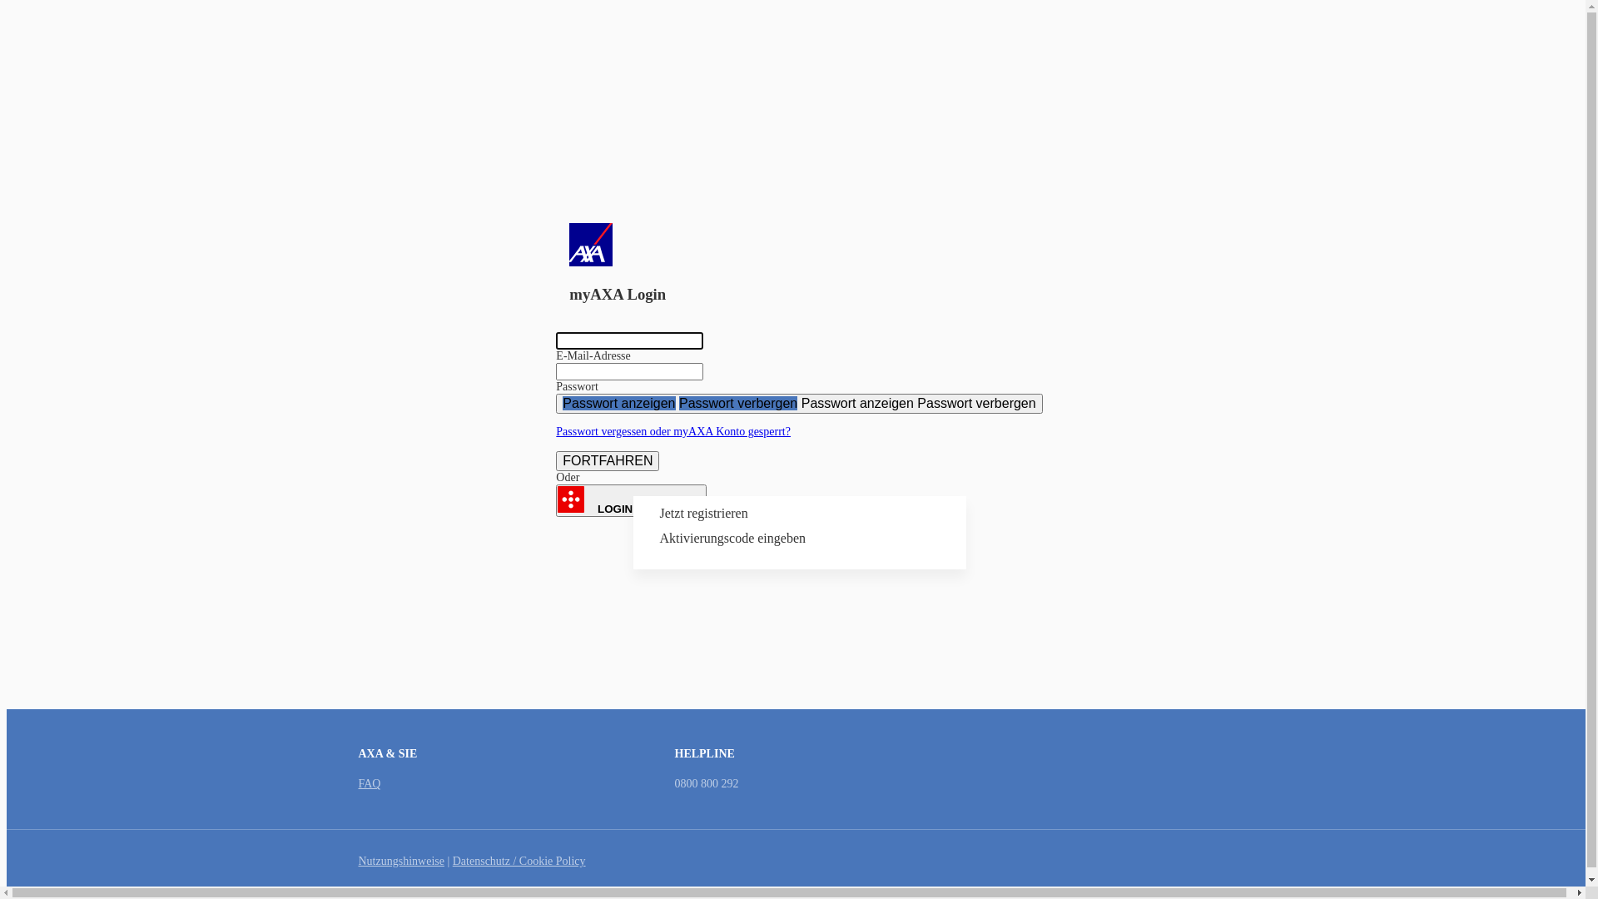 The height and width of the screenshot is (899, 1598). I want to click on default, so click(600, 341).